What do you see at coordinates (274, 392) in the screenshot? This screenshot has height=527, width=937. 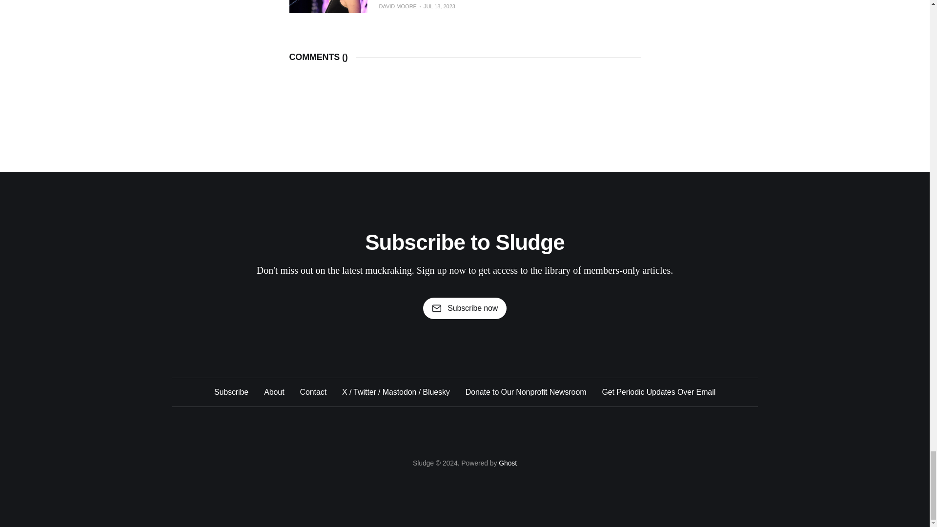 I see `About` at bounding box center [274, 392].